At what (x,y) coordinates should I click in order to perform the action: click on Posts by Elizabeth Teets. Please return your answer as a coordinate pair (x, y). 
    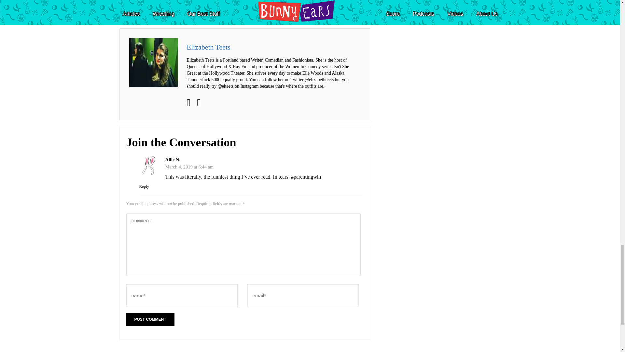
    Looking at the image, I should click on (209, 48).